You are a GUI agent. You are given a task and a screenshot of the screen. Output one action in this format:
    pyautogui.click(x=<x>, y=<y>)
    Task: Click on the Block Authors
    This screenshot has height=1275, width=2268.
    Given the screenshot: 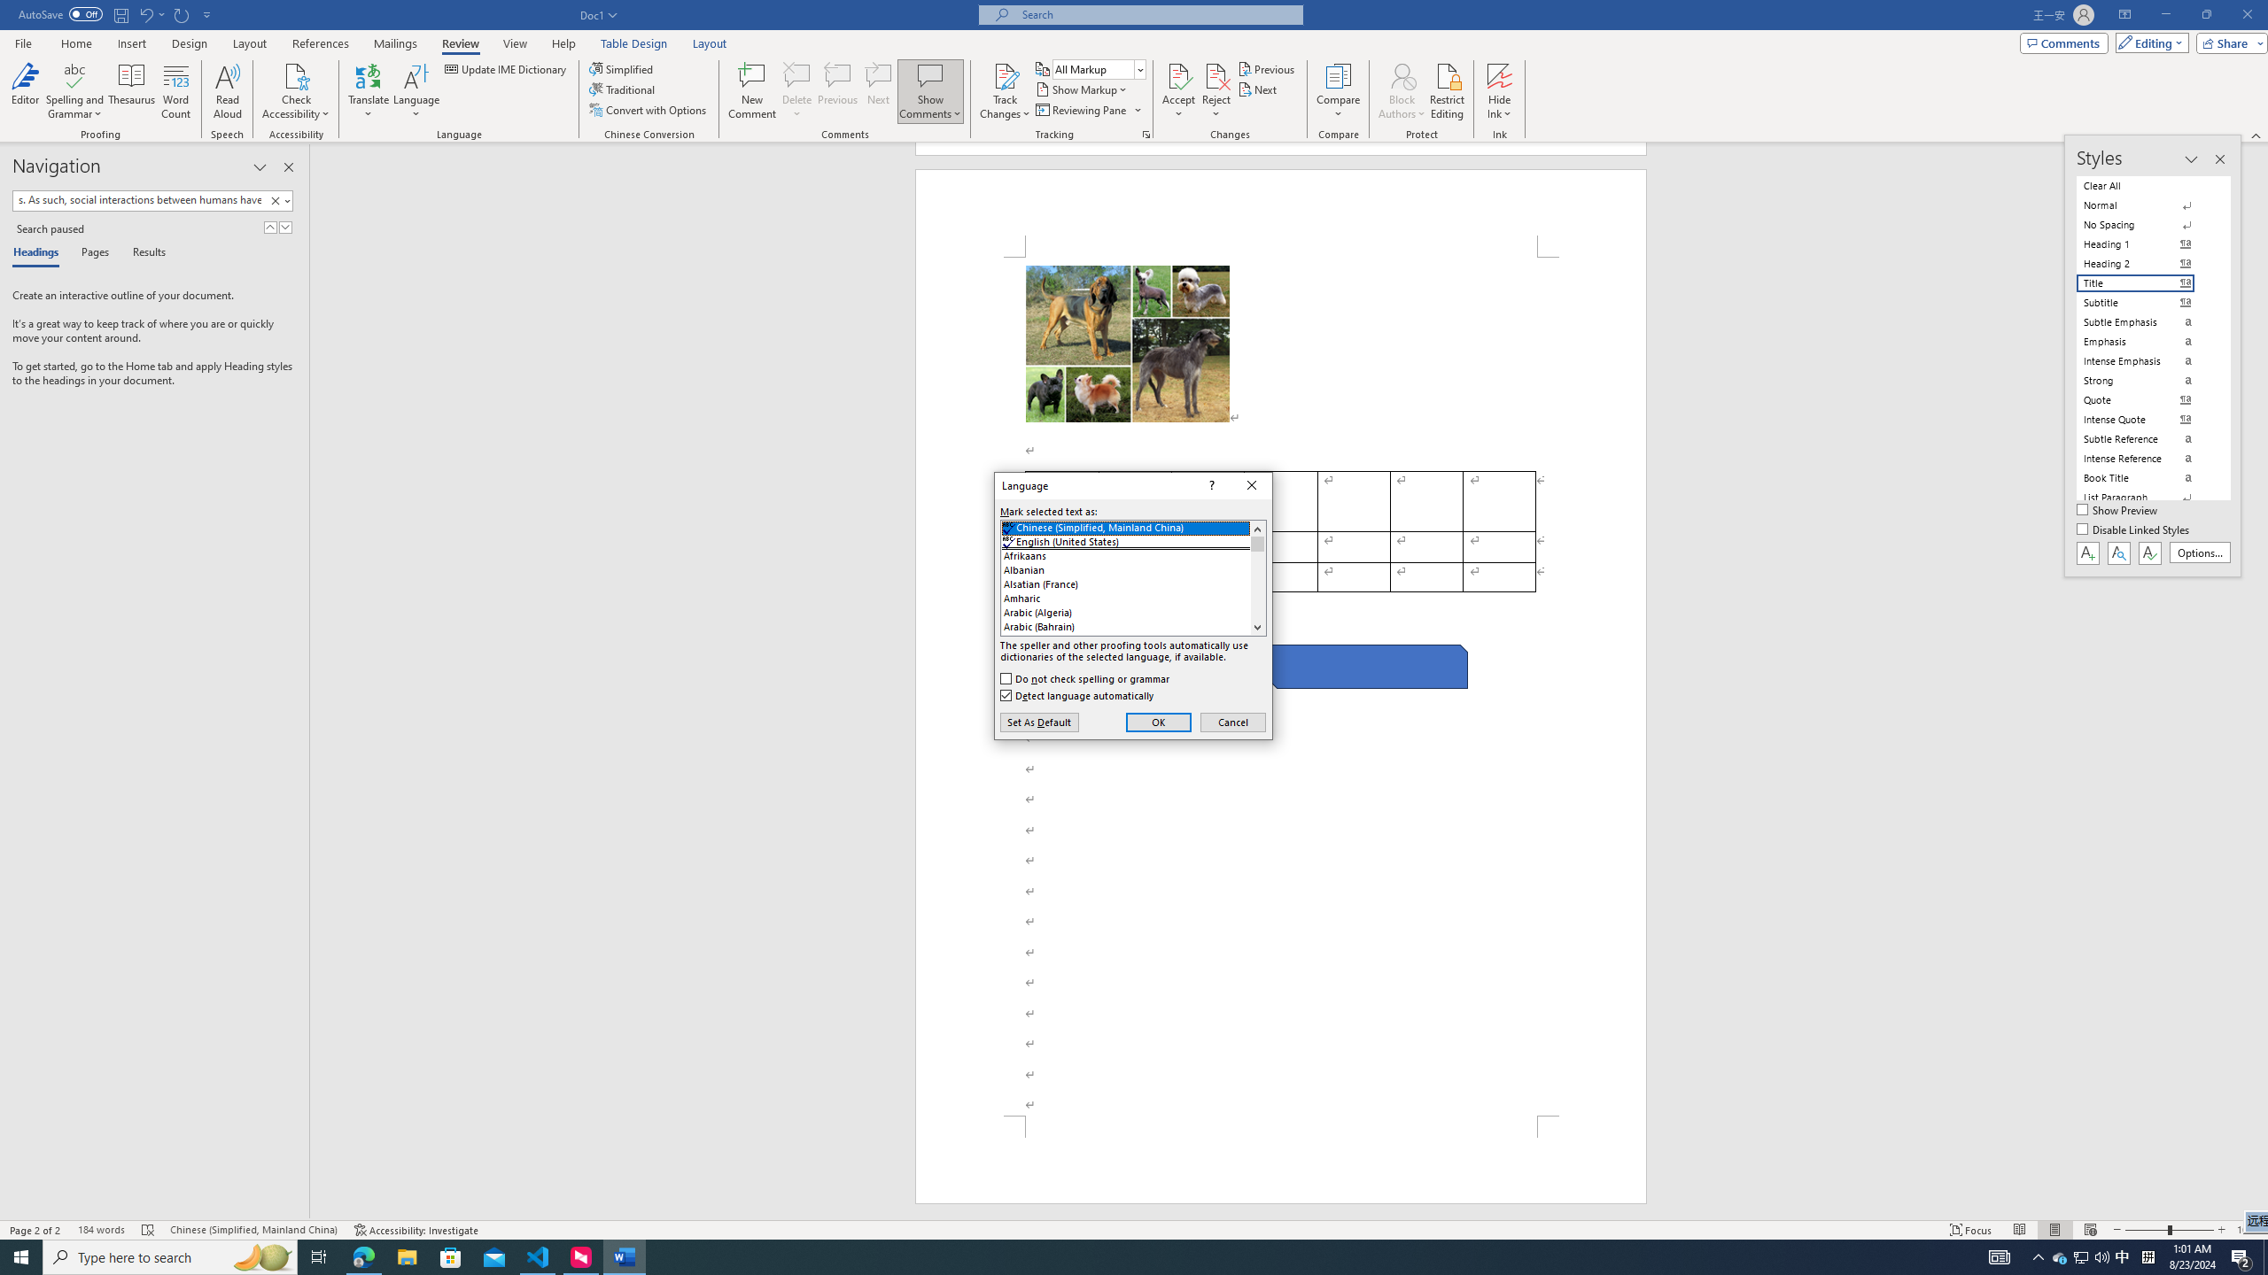 What is the action you would take?
    pyautogui.click(x=1402, y=75)
    